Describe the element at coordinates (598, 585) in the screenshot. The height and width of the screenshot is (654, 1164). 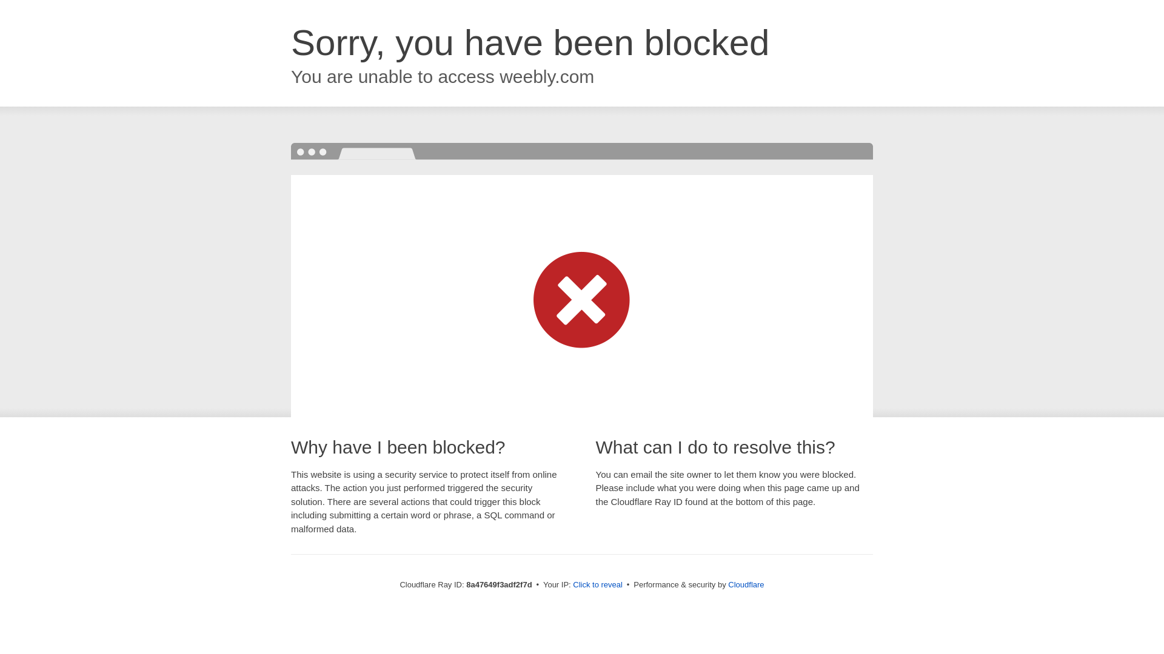
I see `Click to reveal` at that location.